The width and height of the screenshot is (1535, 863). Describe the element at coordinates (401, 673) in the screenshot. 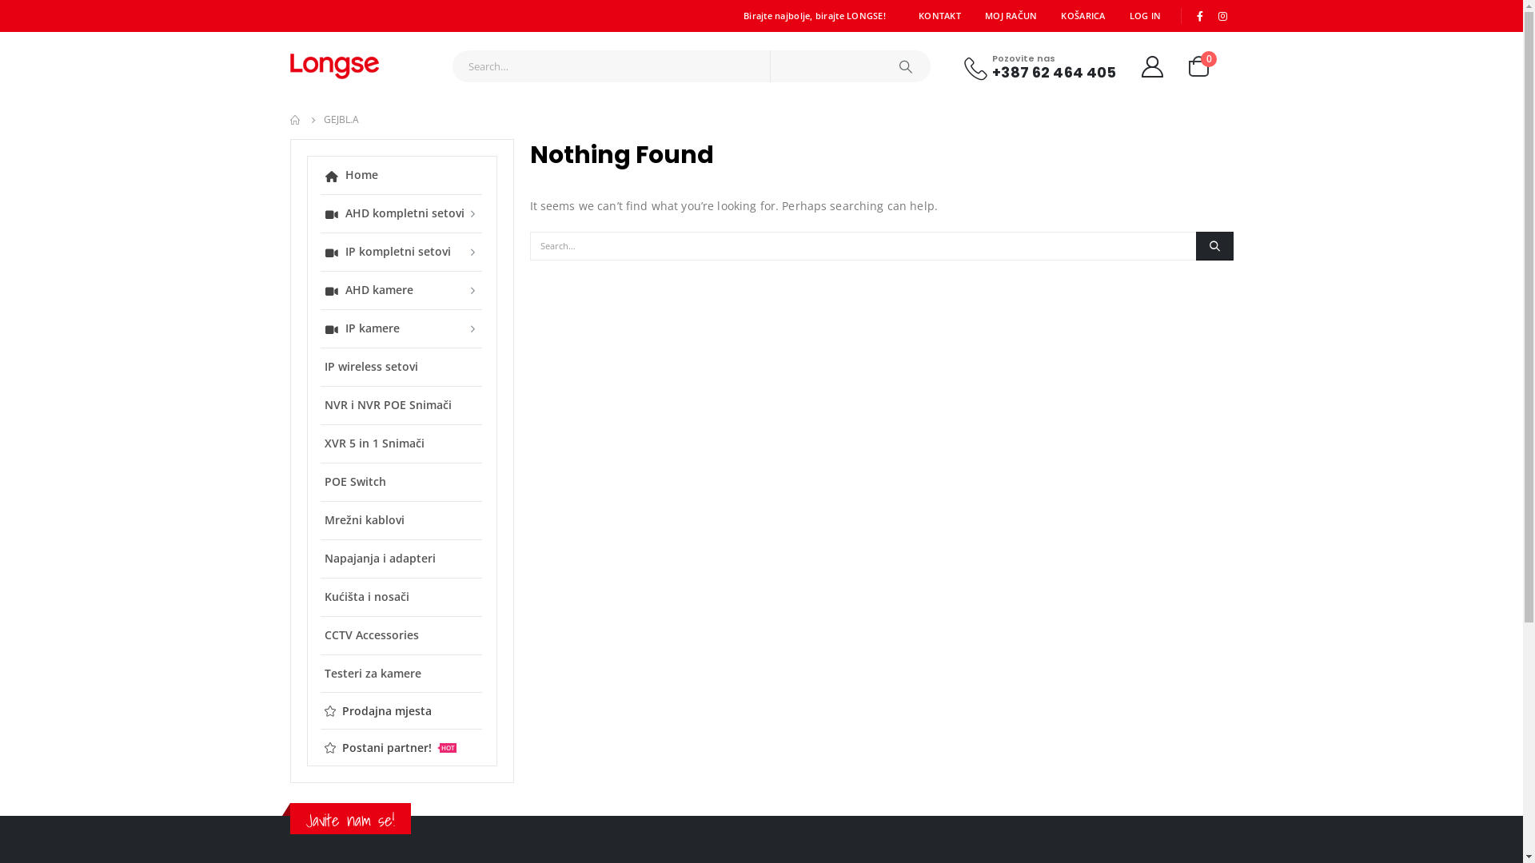

I see `Testeri za kamere` at that location.